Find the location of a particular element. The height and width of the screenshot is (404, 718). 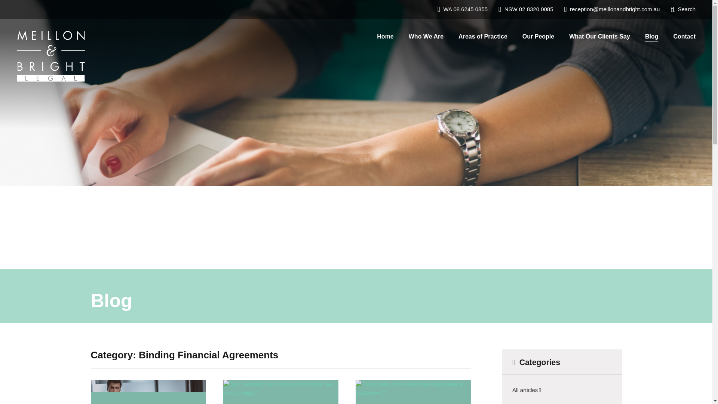

  NSW 02 8320 0085 is located at coordinates (526, 9).